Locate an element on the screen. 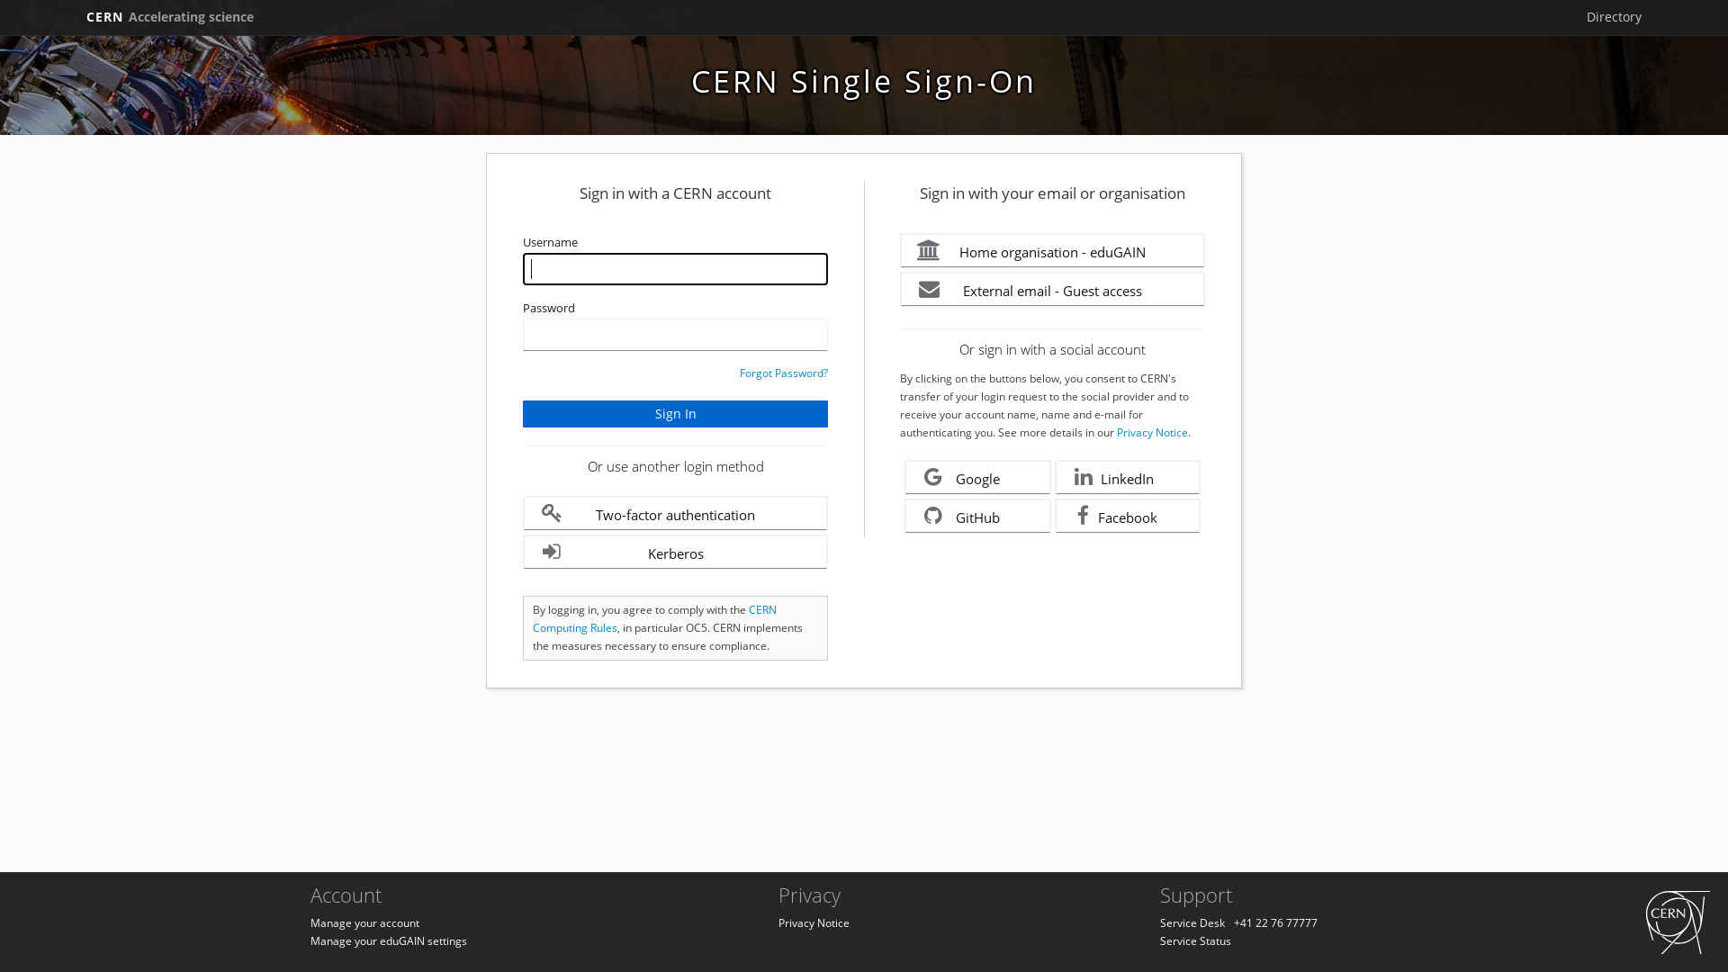 The image size is (1728, 972). Home organisation - eduGAIN is located at coordinates (1053, 250).